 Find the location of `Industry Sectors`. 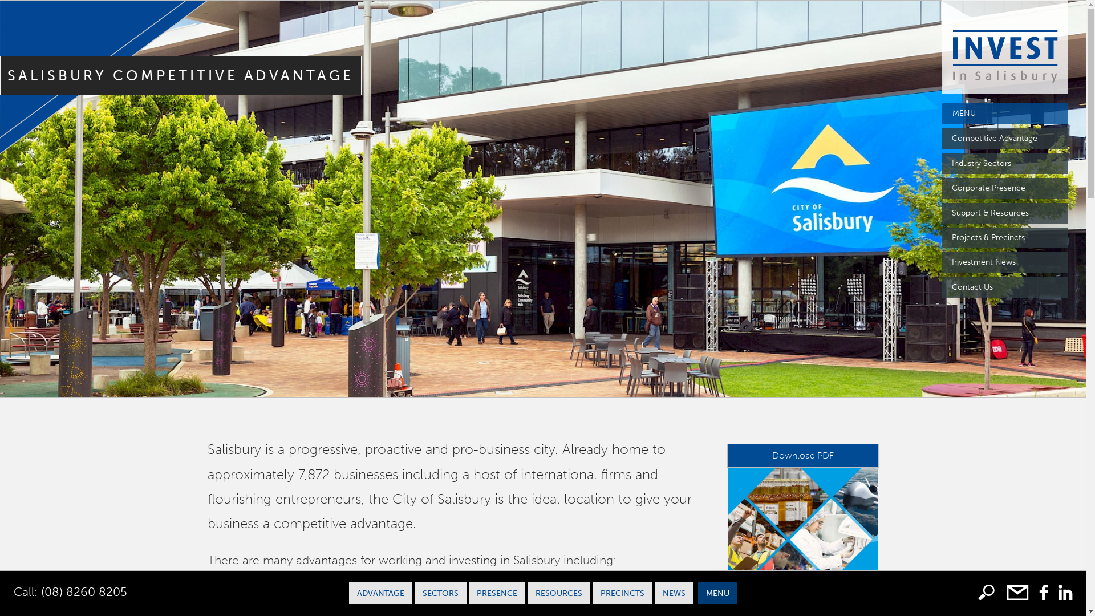

Industry Sectors is located at coordinates (1005, 164).